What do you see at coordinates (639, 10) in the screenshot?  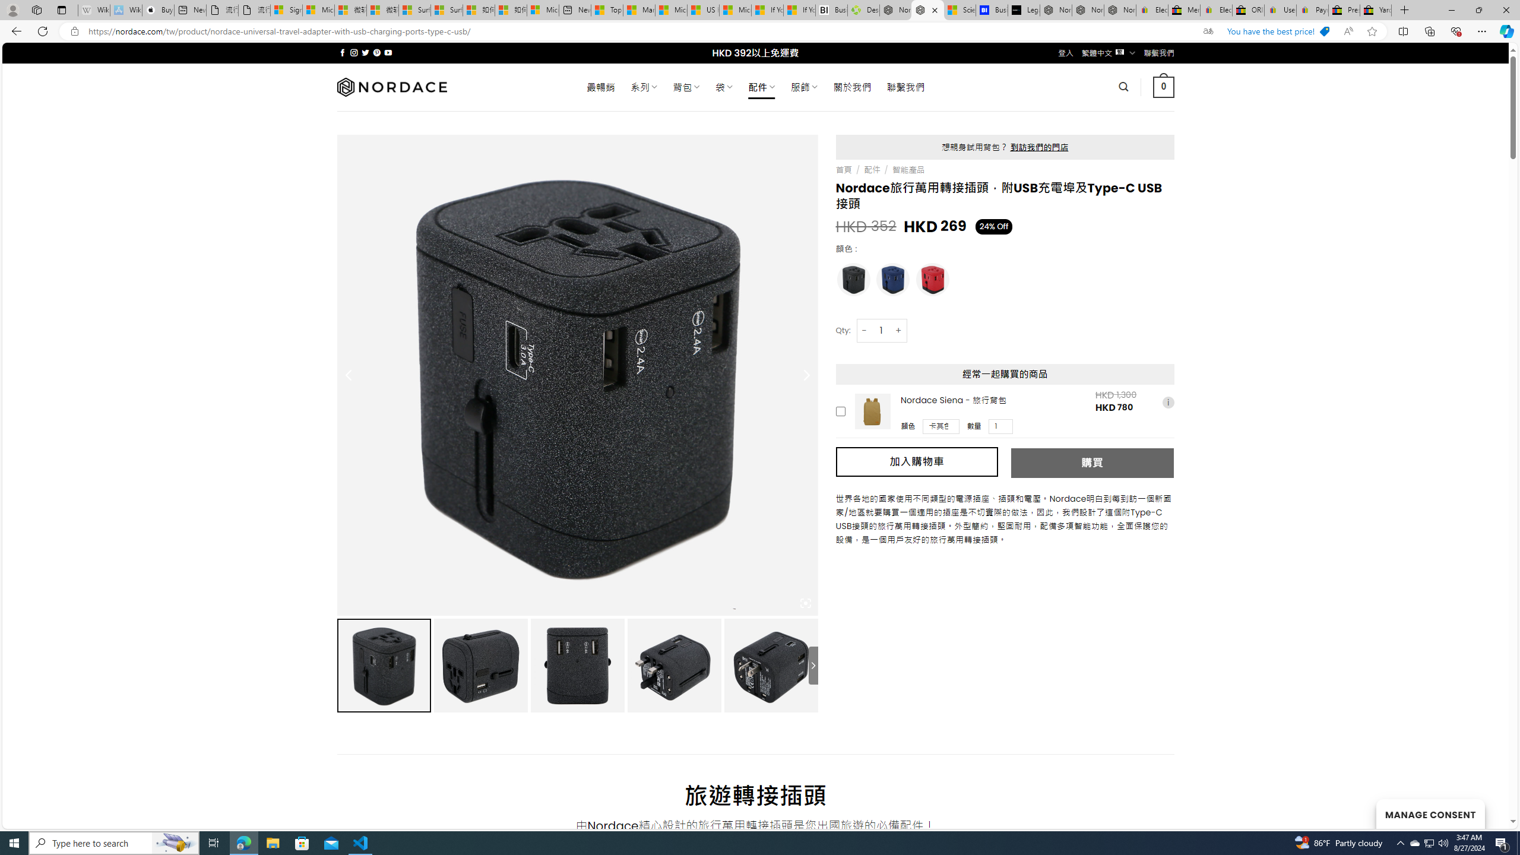 I see `Marine life - MSN` at bounding box center [639, 10].